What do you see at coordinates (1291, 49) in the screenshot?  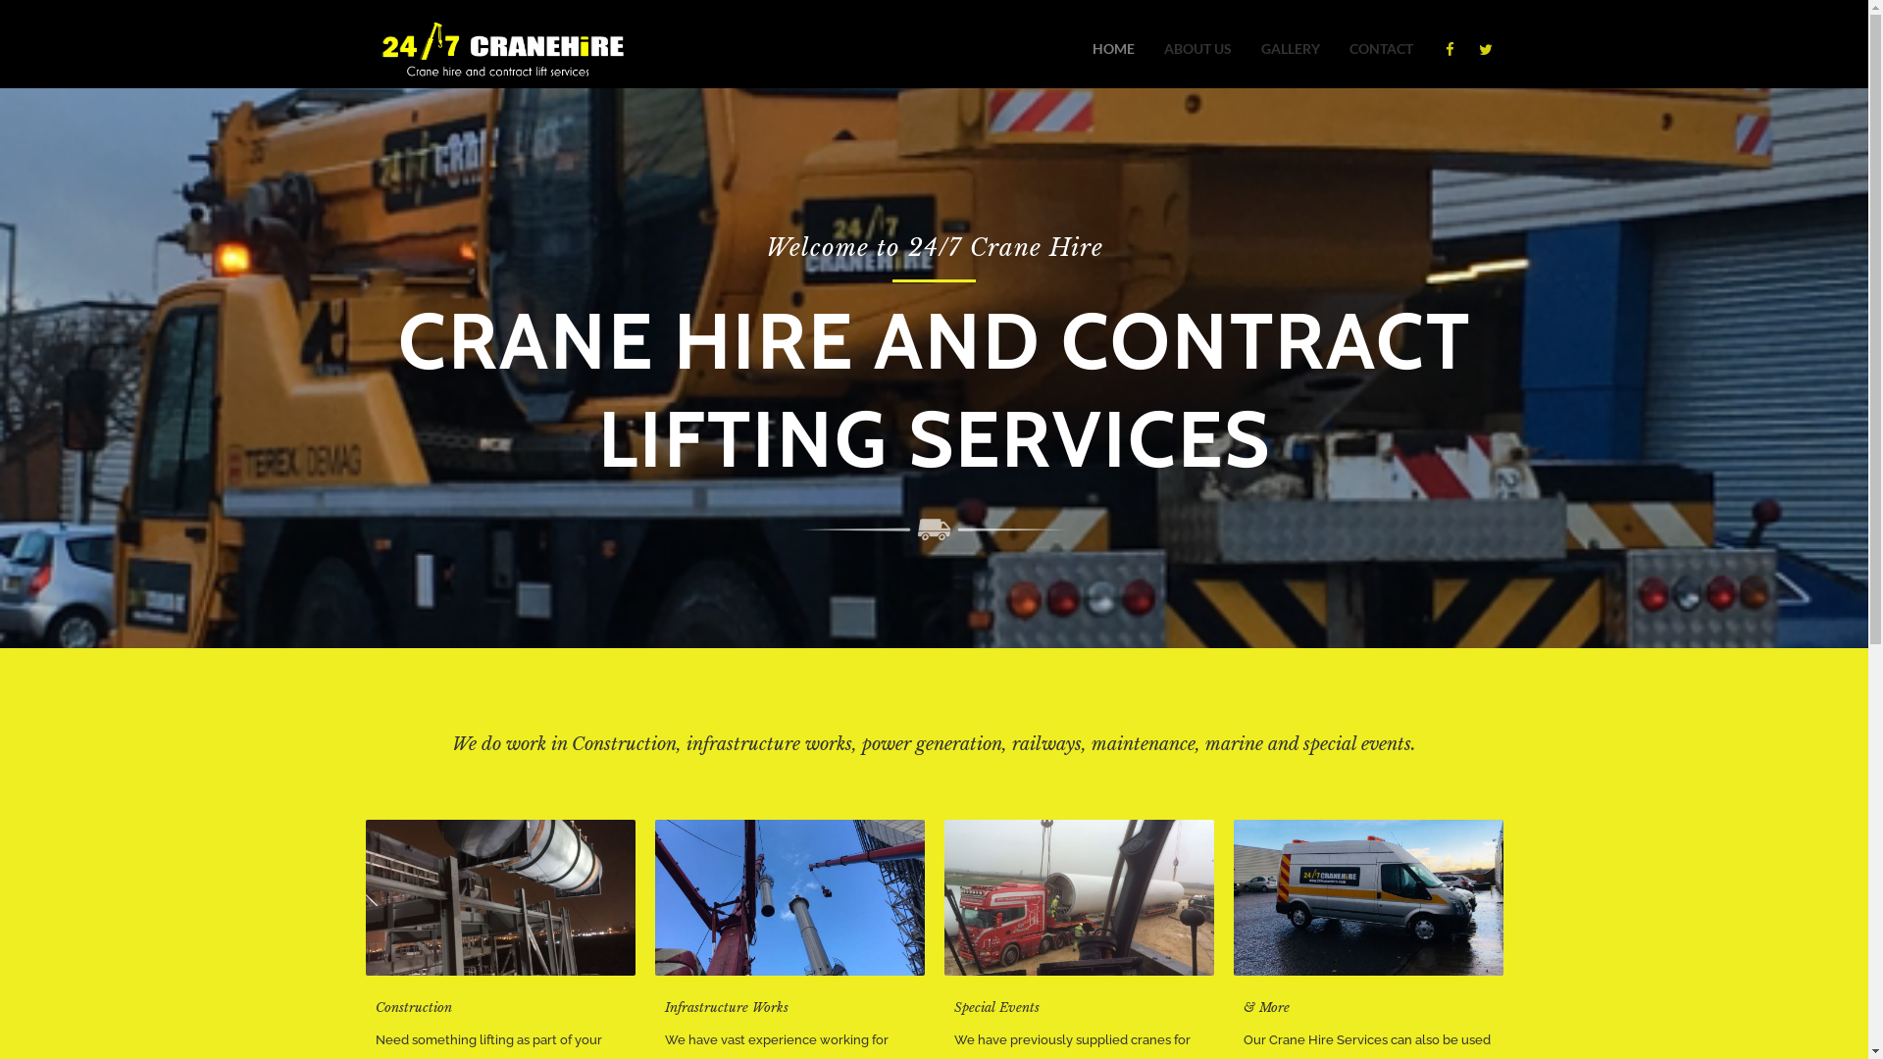 I see `GALLERY` at bounding box center [1291, 49].